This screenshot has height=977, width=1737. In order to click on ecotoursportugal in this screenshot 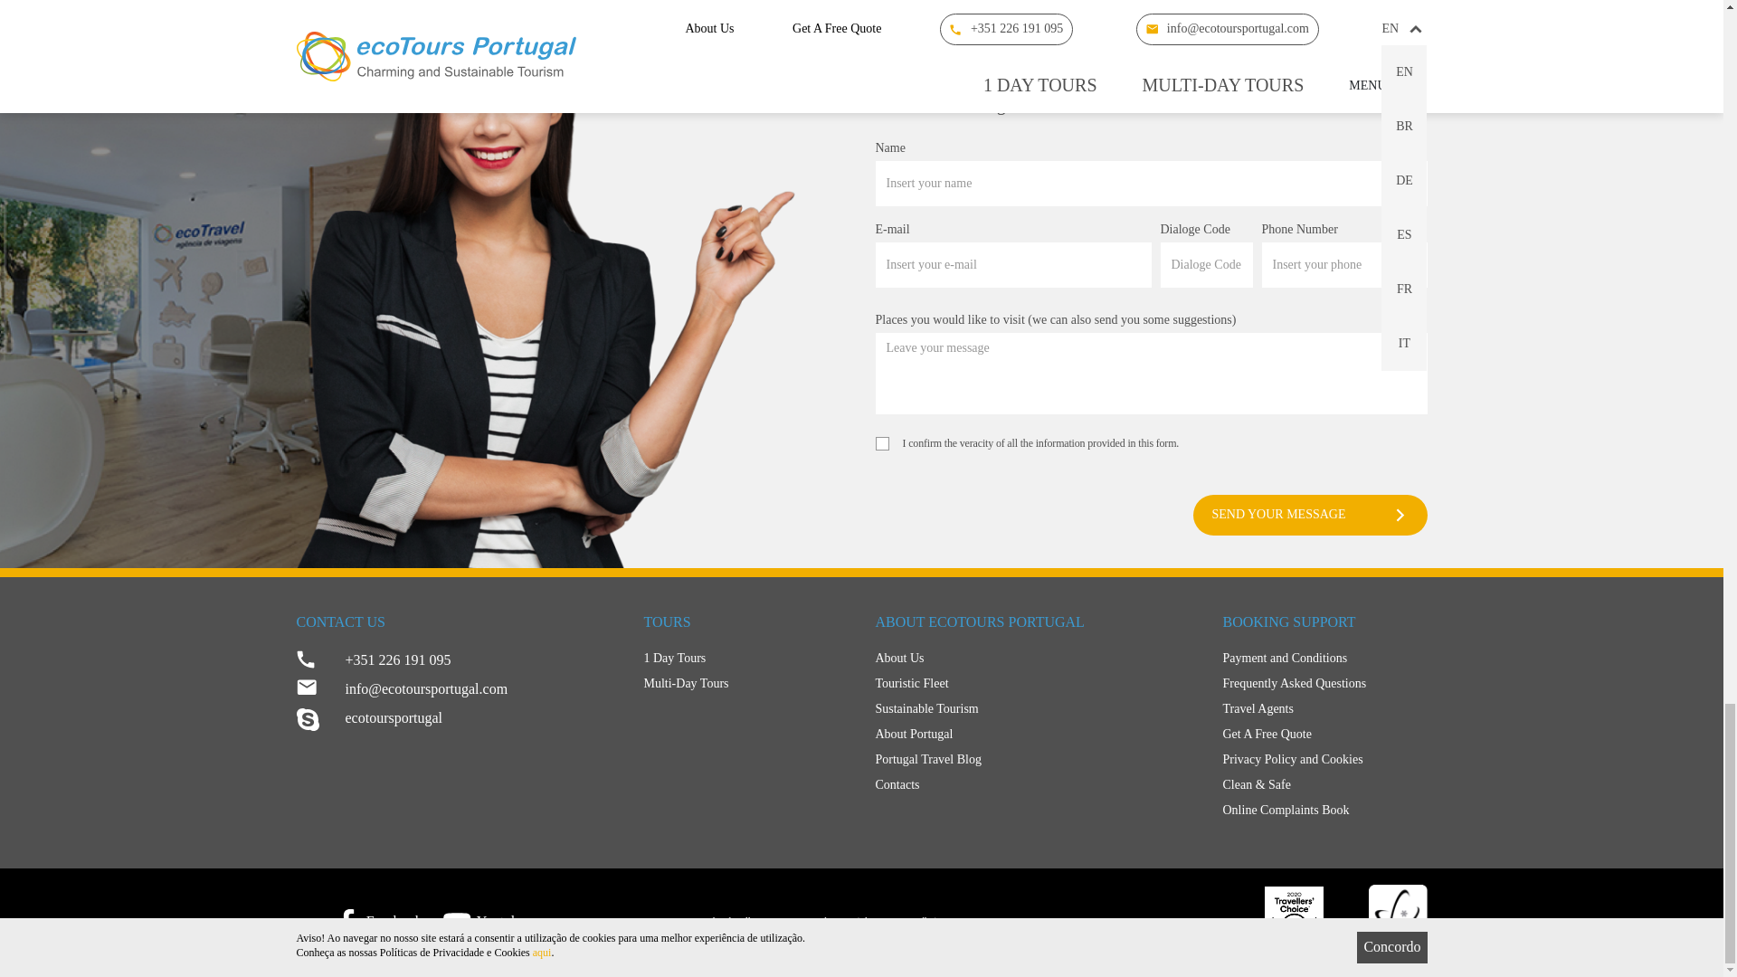, I will do `click(456, 718)`.